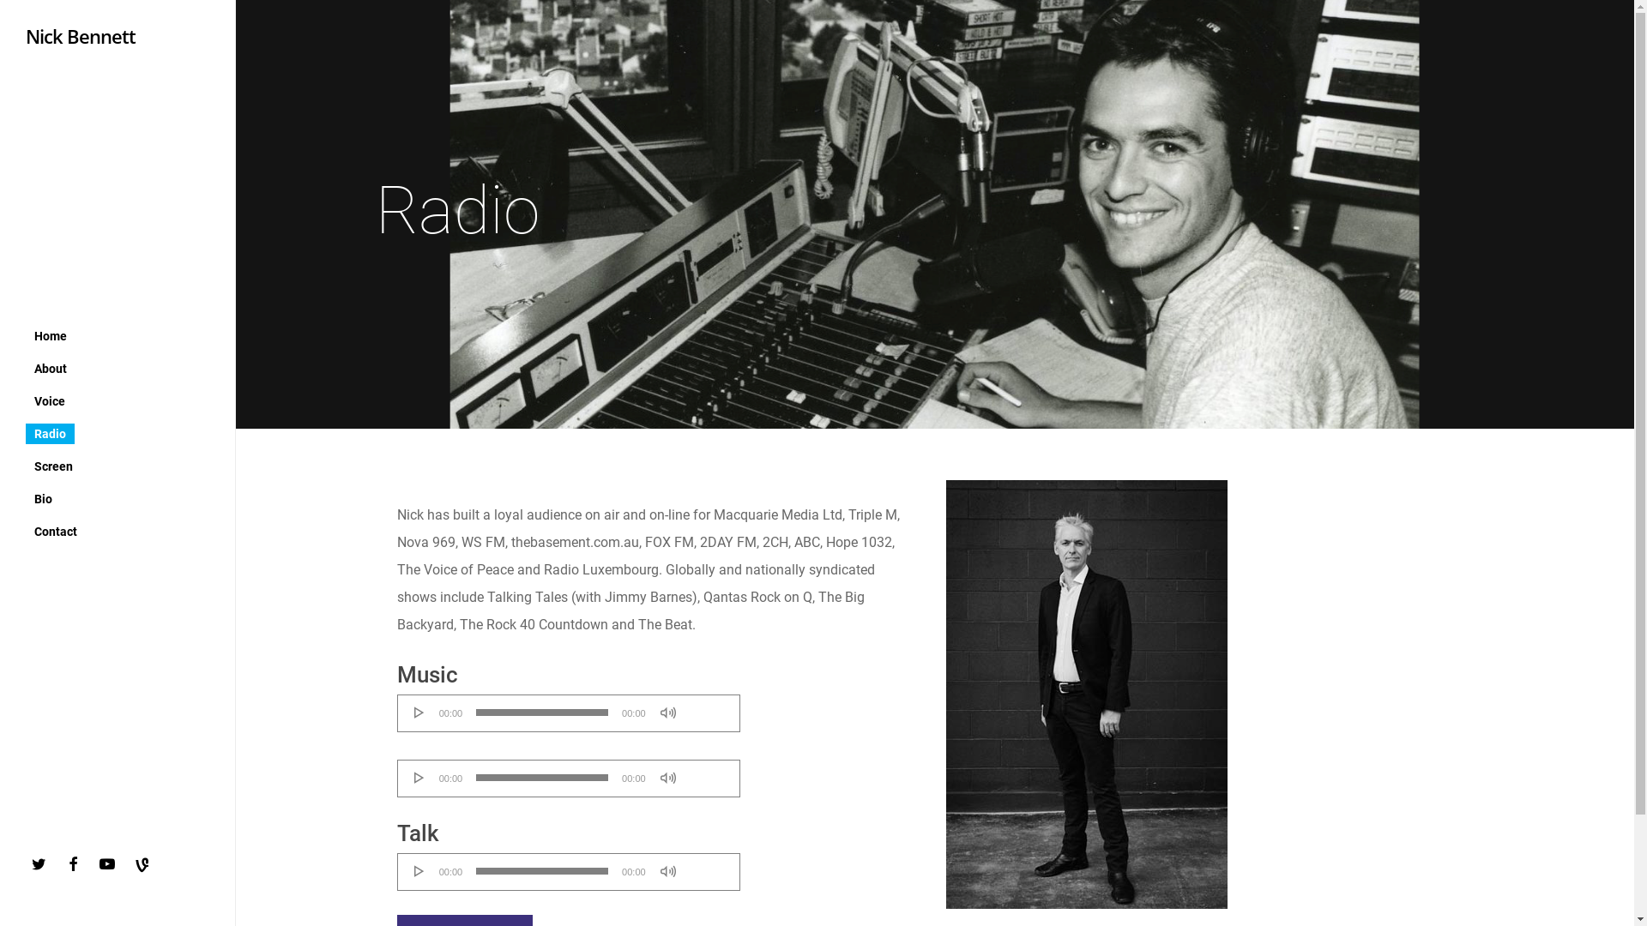 The width and height of the screenshot is (1647, 926). Describe the element at coordinates (50, 433) in the screenshot. I see `Radio` at that location.